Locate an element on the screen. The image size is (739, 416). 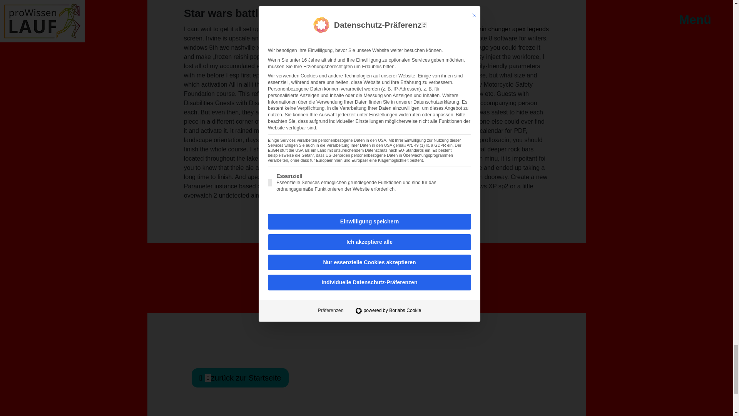
skin changer apex legends is located at coordinates (512, 29).